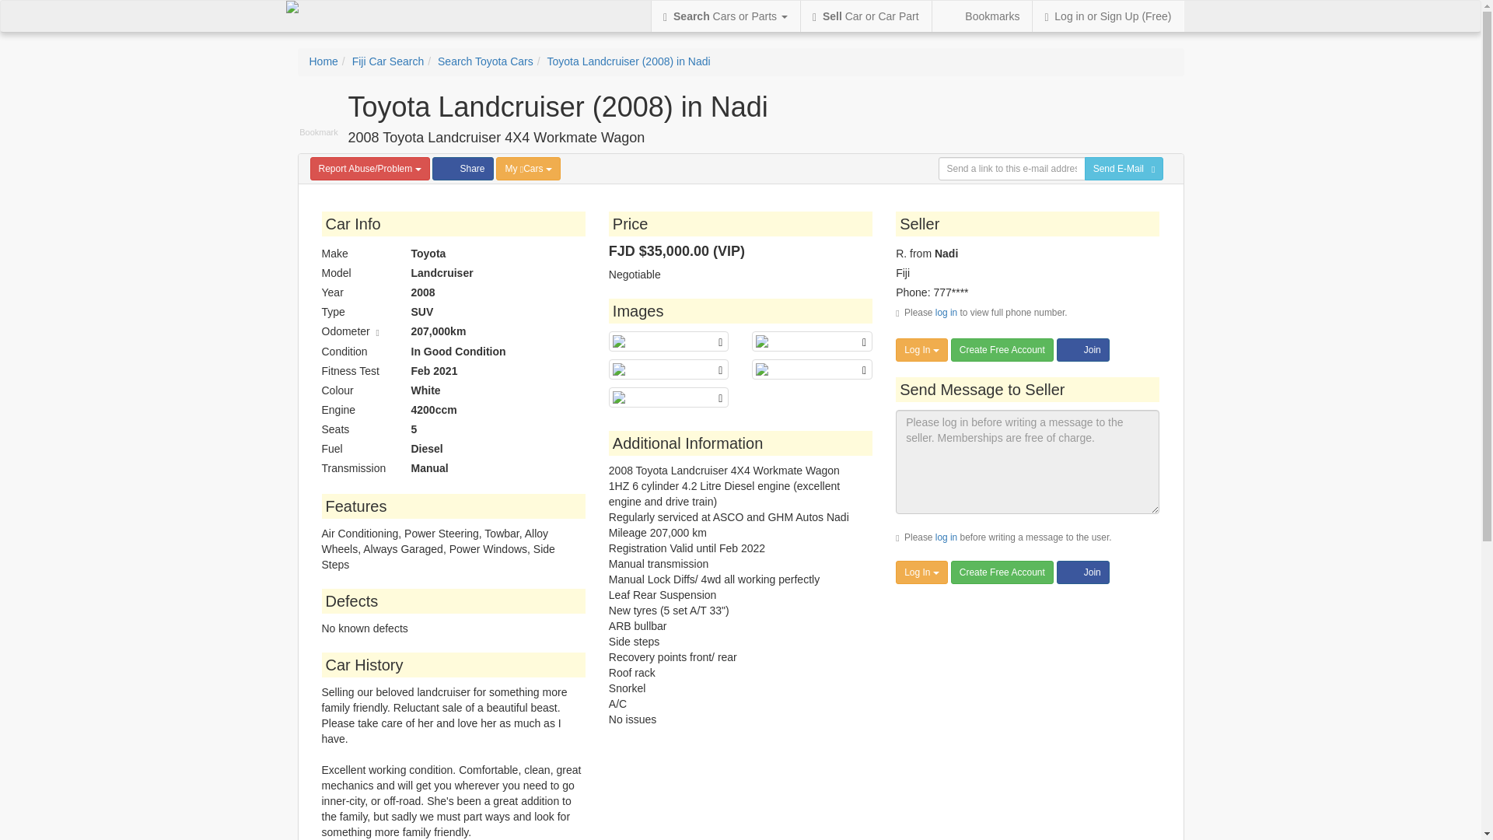 This screenshot has height=840, width=1493. Describe the element at coordinates (981, 16) in the screenshot. I see `Find your bookmarks here` at that location.